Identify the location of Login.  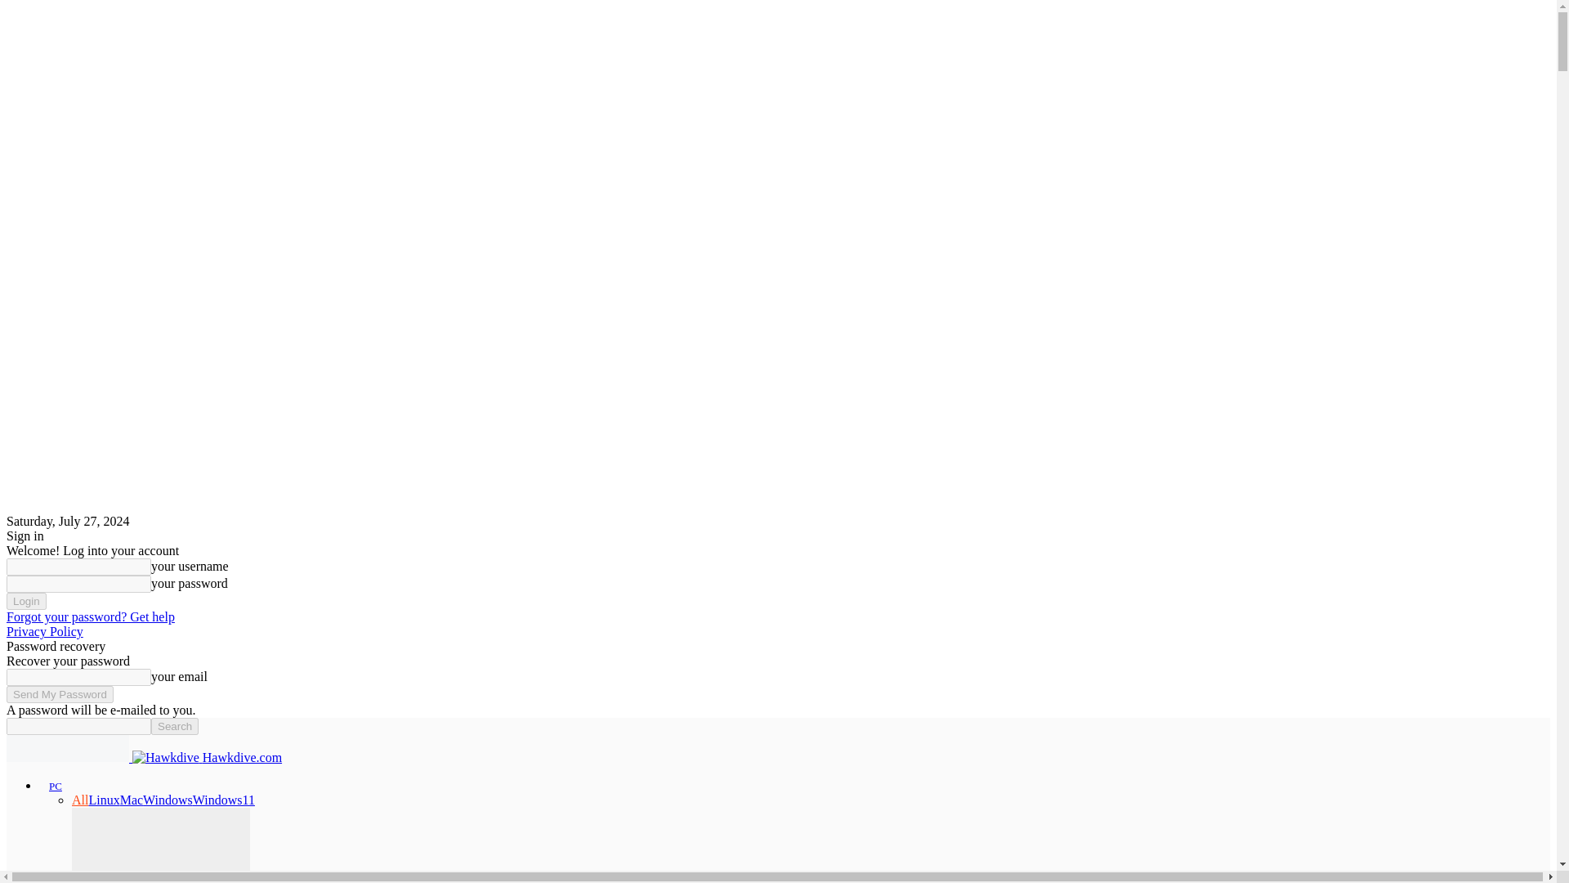
(26, 601).